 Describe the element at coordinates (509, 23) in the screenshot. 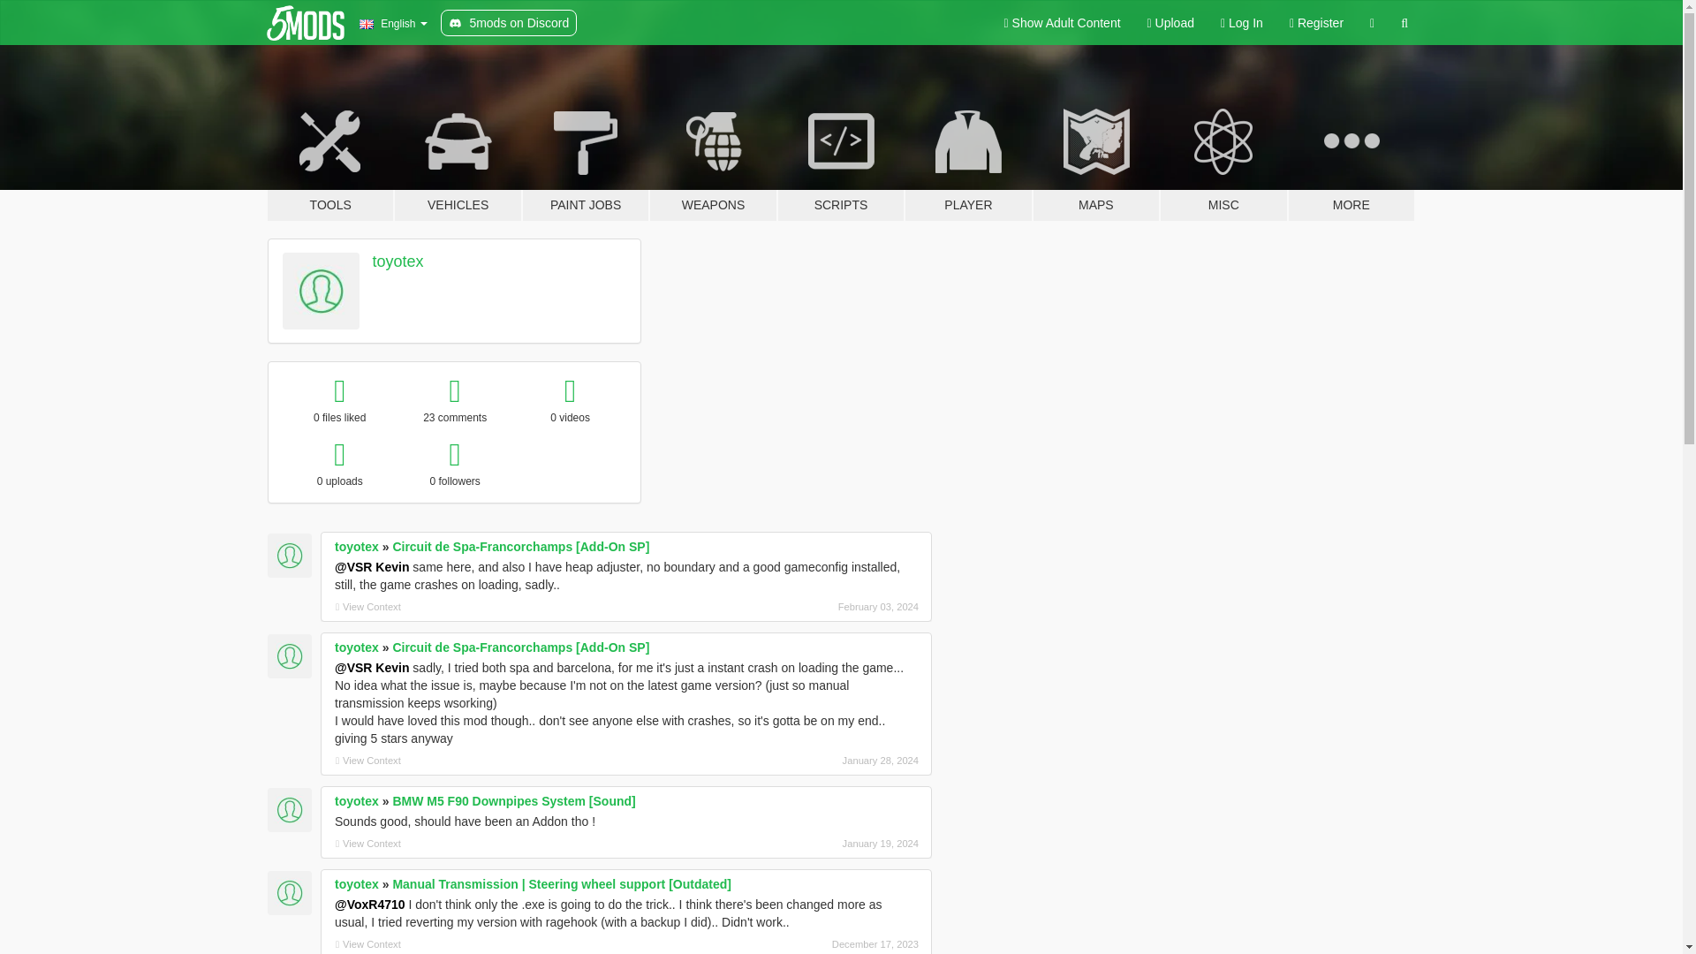

I see `5mods on Discord` at that location.